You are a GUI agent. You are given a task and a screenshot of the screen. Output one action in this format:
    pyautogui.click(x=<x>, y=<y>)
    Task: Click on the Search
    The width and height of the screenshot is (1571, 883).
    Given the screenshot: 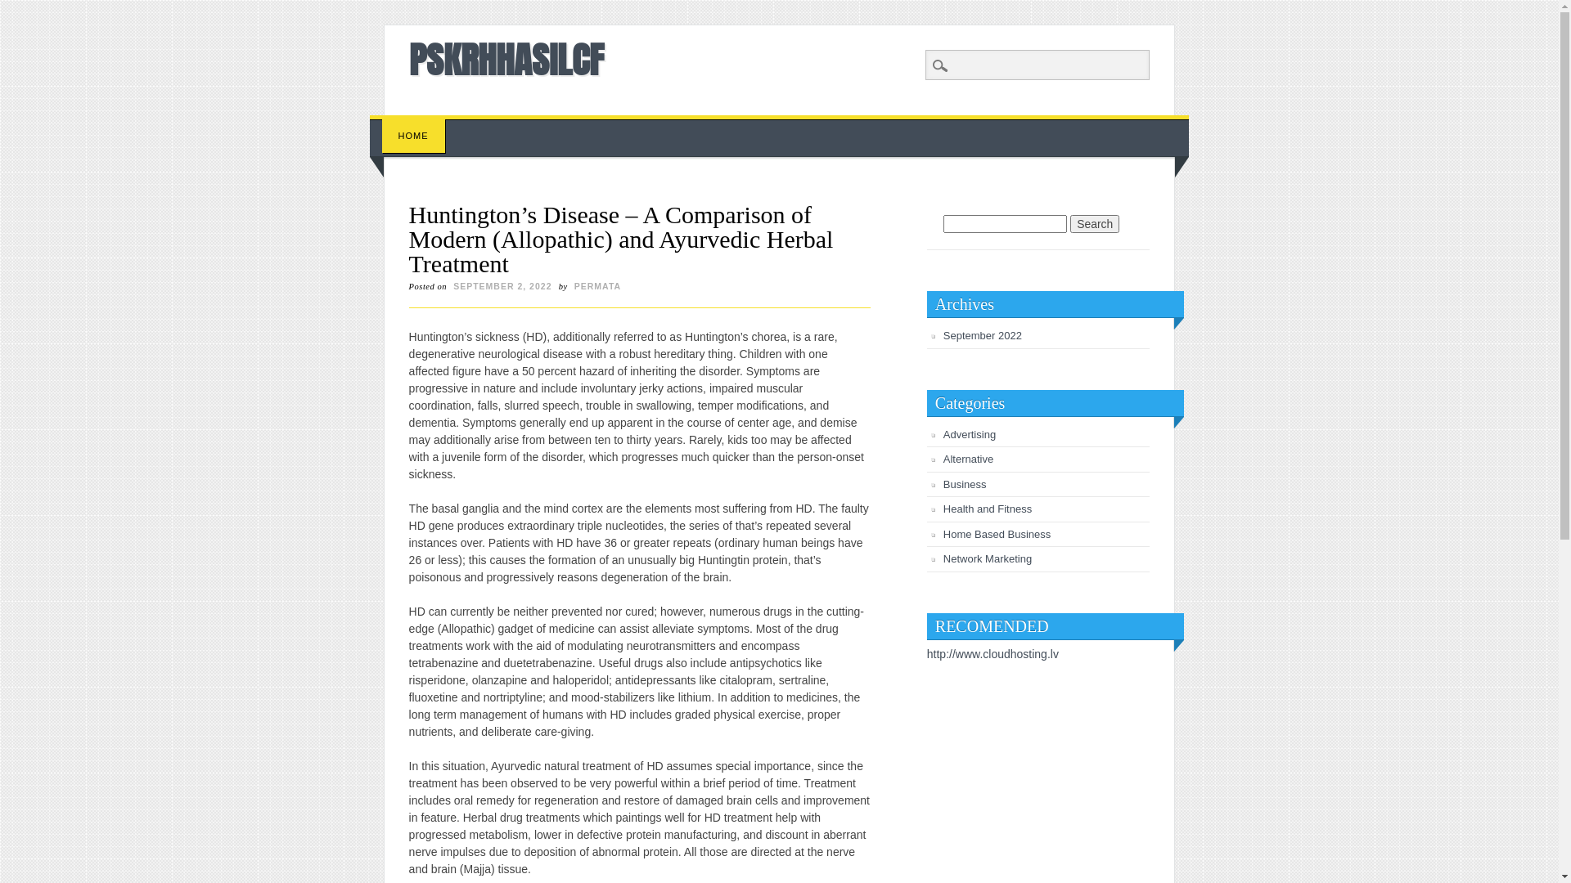 What is the action you would take?
    pyautogui.click(x=25, y=9)
    